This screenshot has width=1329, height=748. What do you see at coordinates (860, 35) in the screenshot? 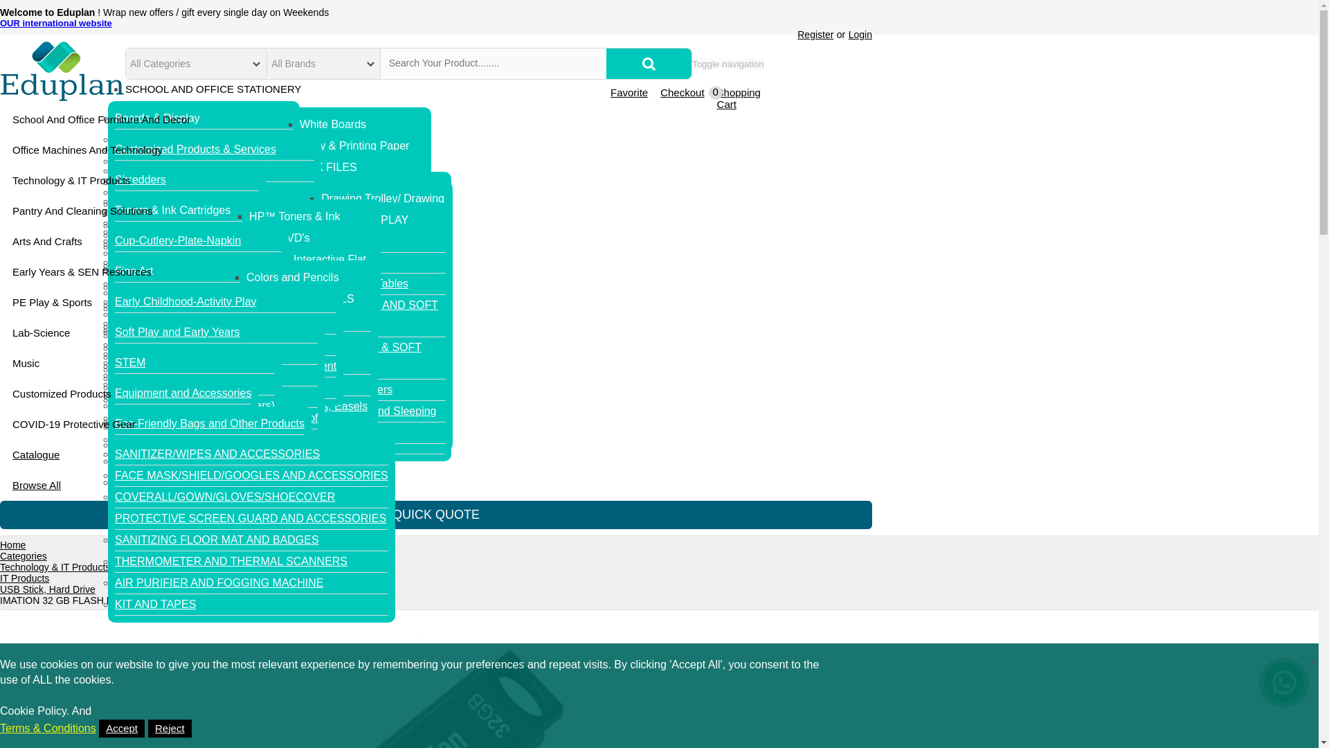
I see `Login` at bounding box center [860, 35].